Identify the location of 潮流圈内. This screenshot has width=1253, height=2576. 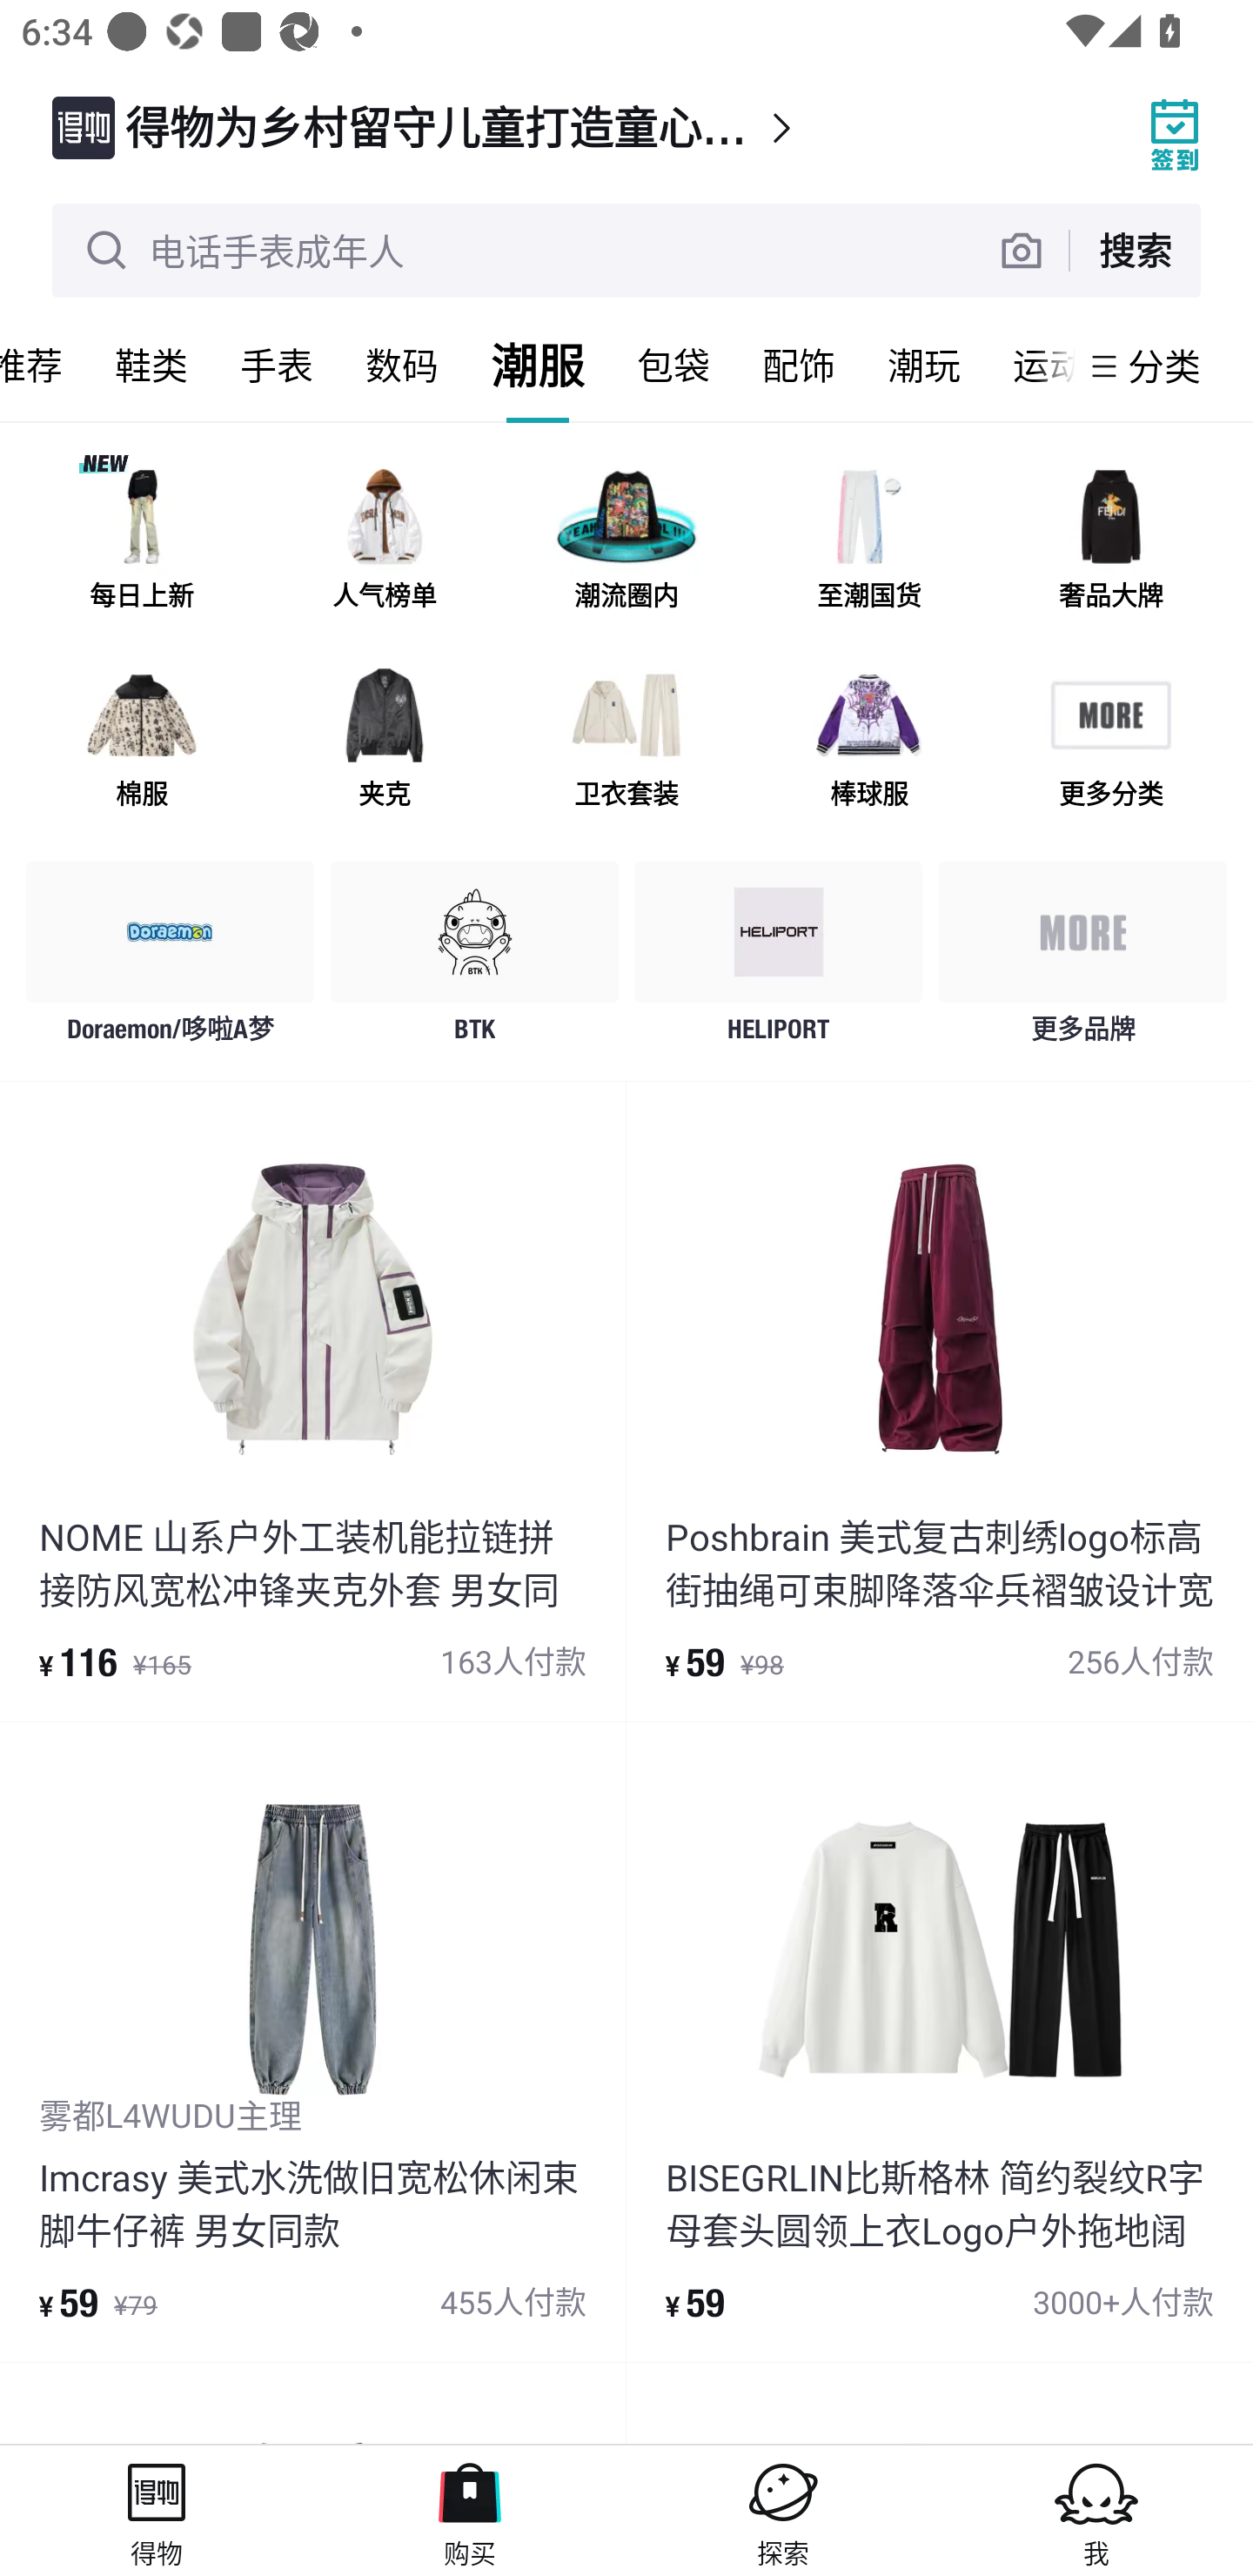
(626, 542).